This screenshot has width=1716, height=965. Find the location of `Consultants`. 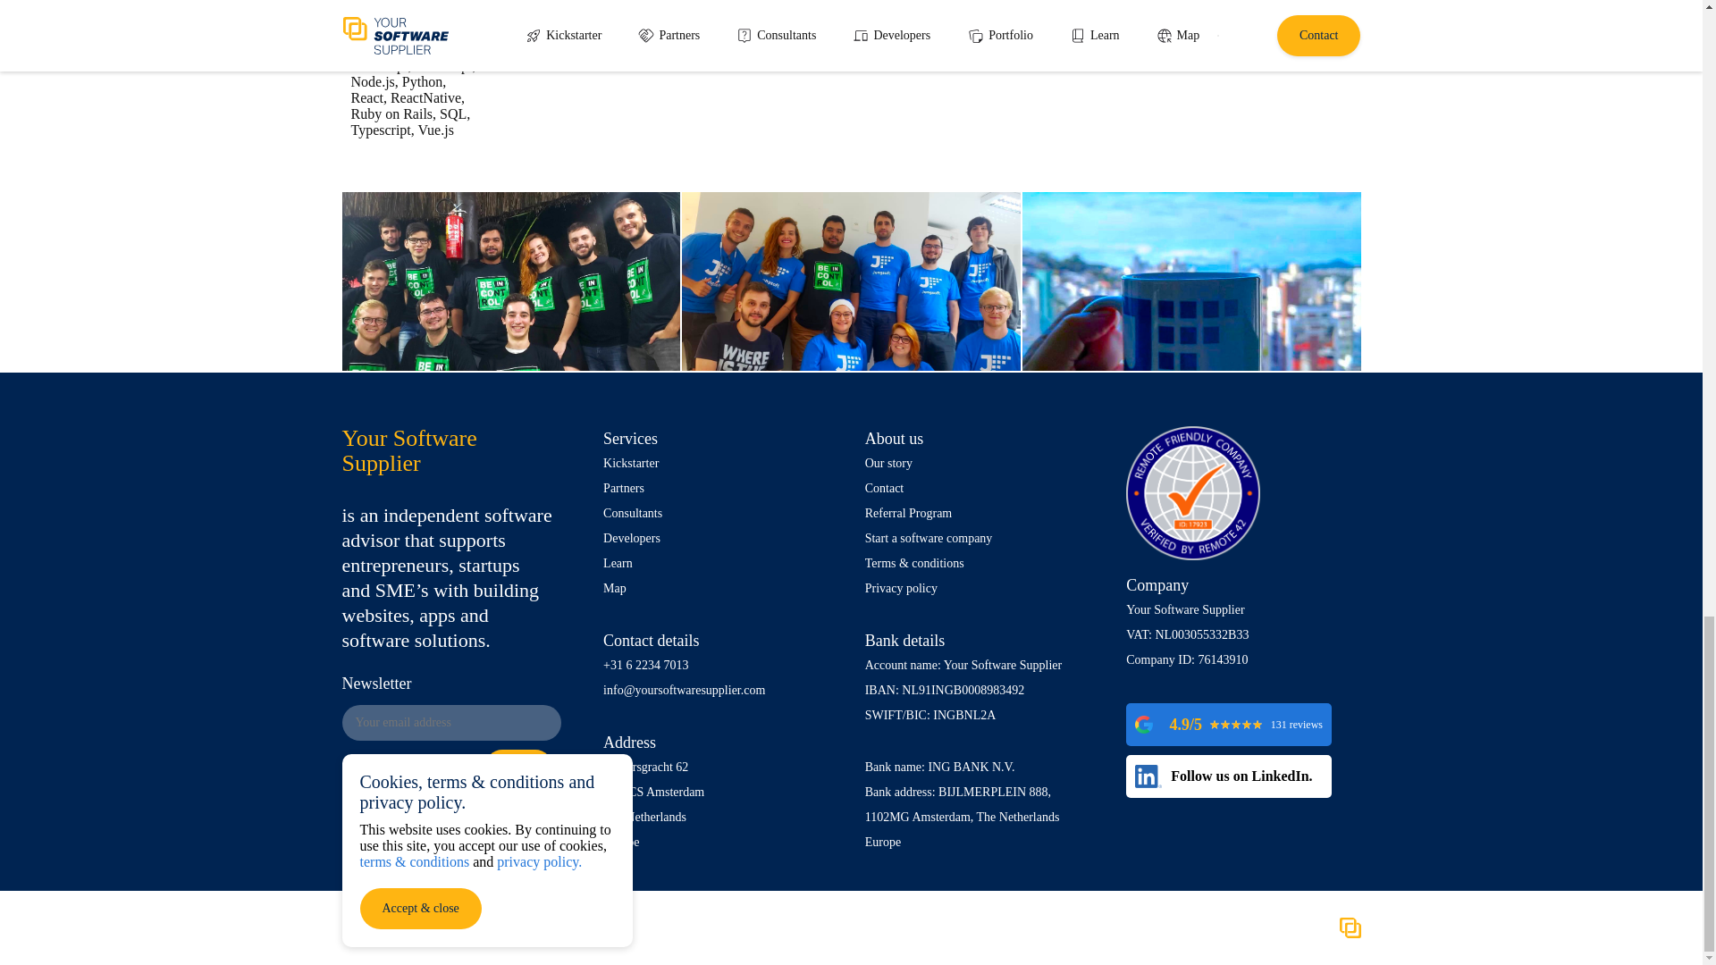

Consultants is located at coordinates (720, 513).